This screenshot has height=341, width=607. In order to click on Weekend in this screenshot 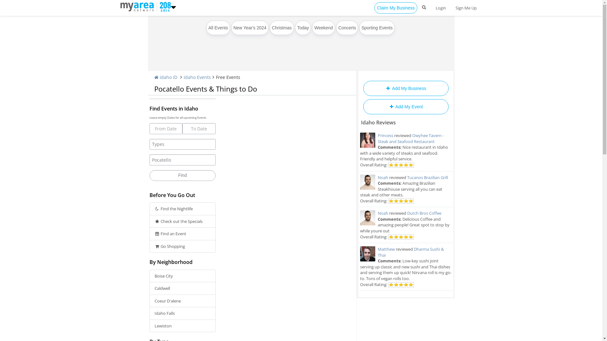, I will do `click(324, 28)`.